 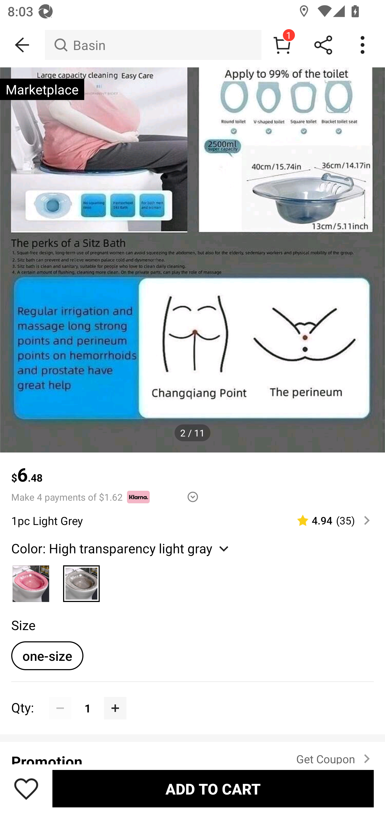 What do you see at coordinates (23, 625) in the screenshot?
I see `Size` at bounding box center [23, 625].